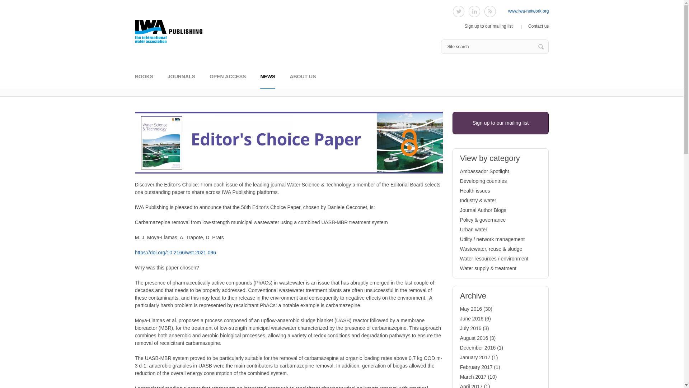 Image resolution: width=689 pixels, height=388 pixels. I want to click on Subscribe to our RSS feeds, so click(490, 11).